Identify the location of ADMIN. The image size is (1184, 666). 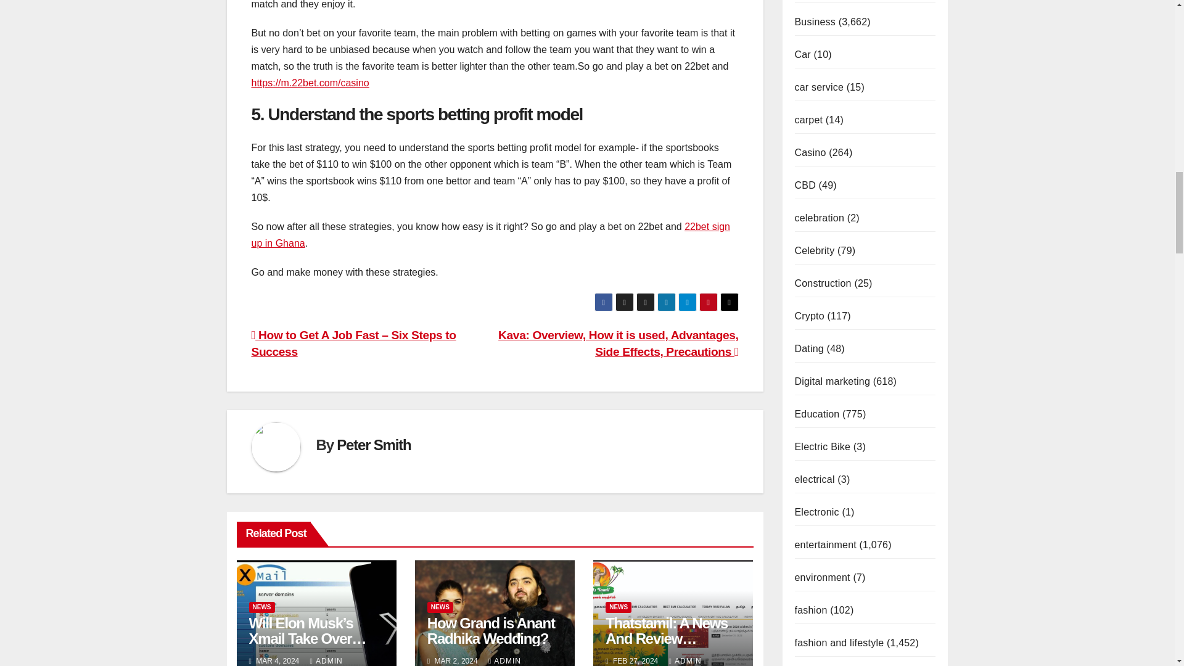
(327, 660).